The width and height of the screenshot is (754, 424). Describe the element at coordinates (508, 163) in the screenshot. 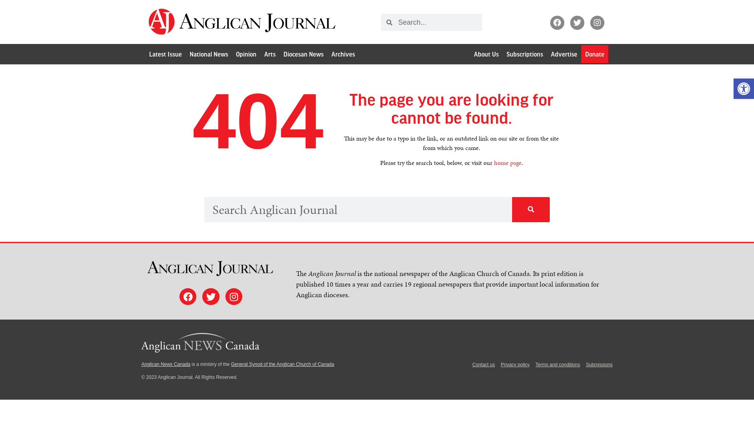

I see `home page` at that location.